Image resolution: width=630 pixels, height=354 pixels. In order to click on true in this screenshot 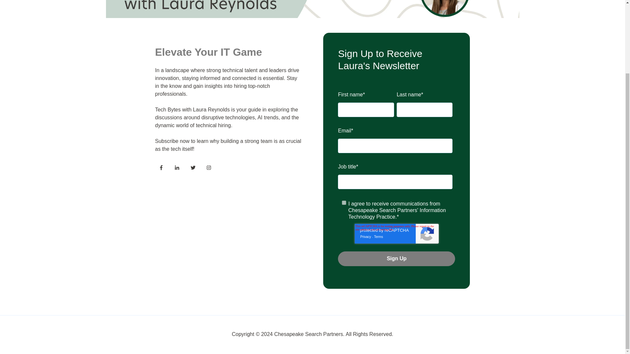, I will do `click(344, 203)`.